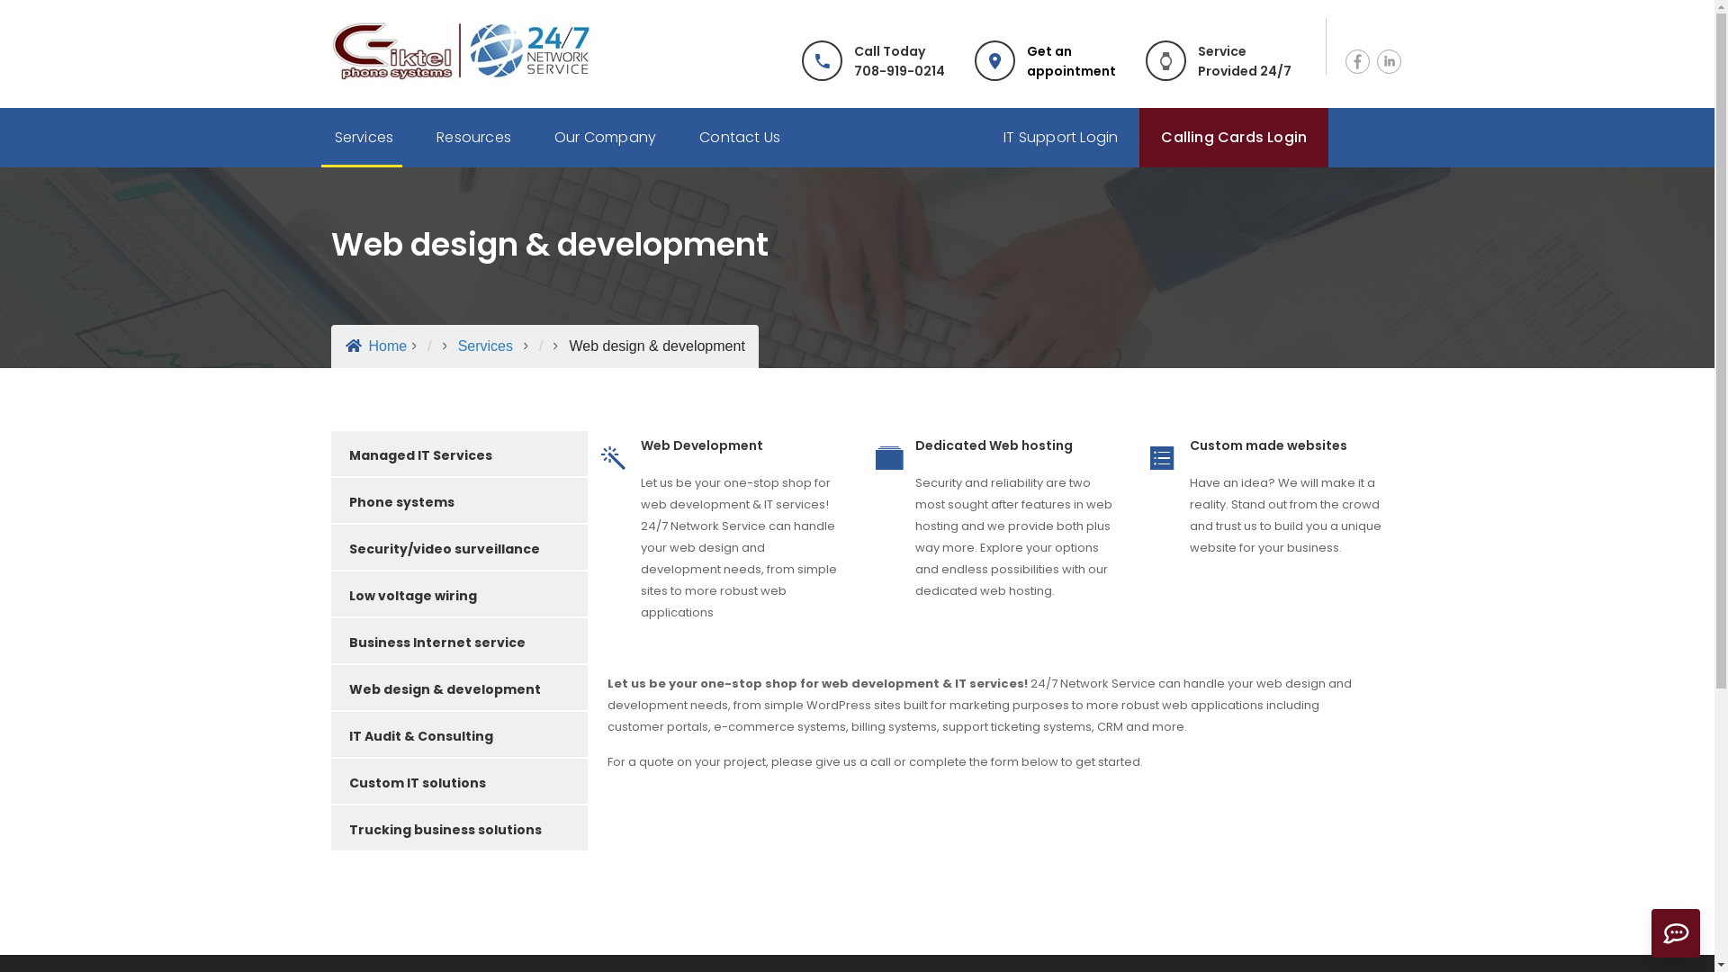 Image resolution: width=1728 pixels, height=972 pixels. Describe the element at coordinates (1071, 60) in the screenshot. I see `Get an
appointment` at that location.